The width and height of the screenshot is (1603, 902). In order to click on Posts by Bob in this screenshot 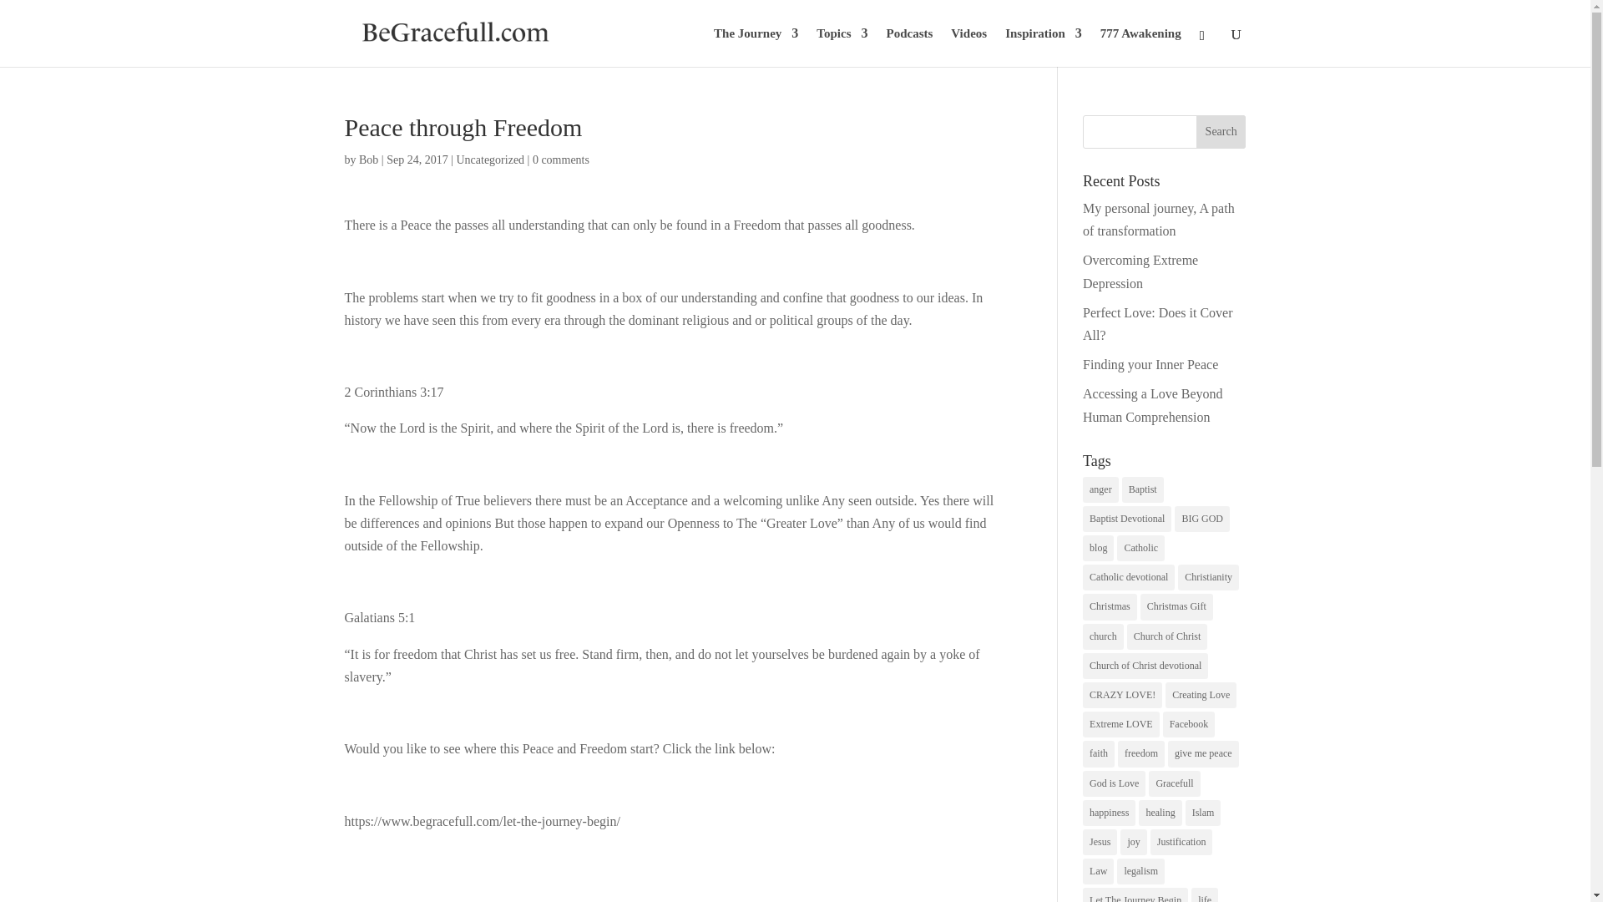, I will do `click(369, 159)`.